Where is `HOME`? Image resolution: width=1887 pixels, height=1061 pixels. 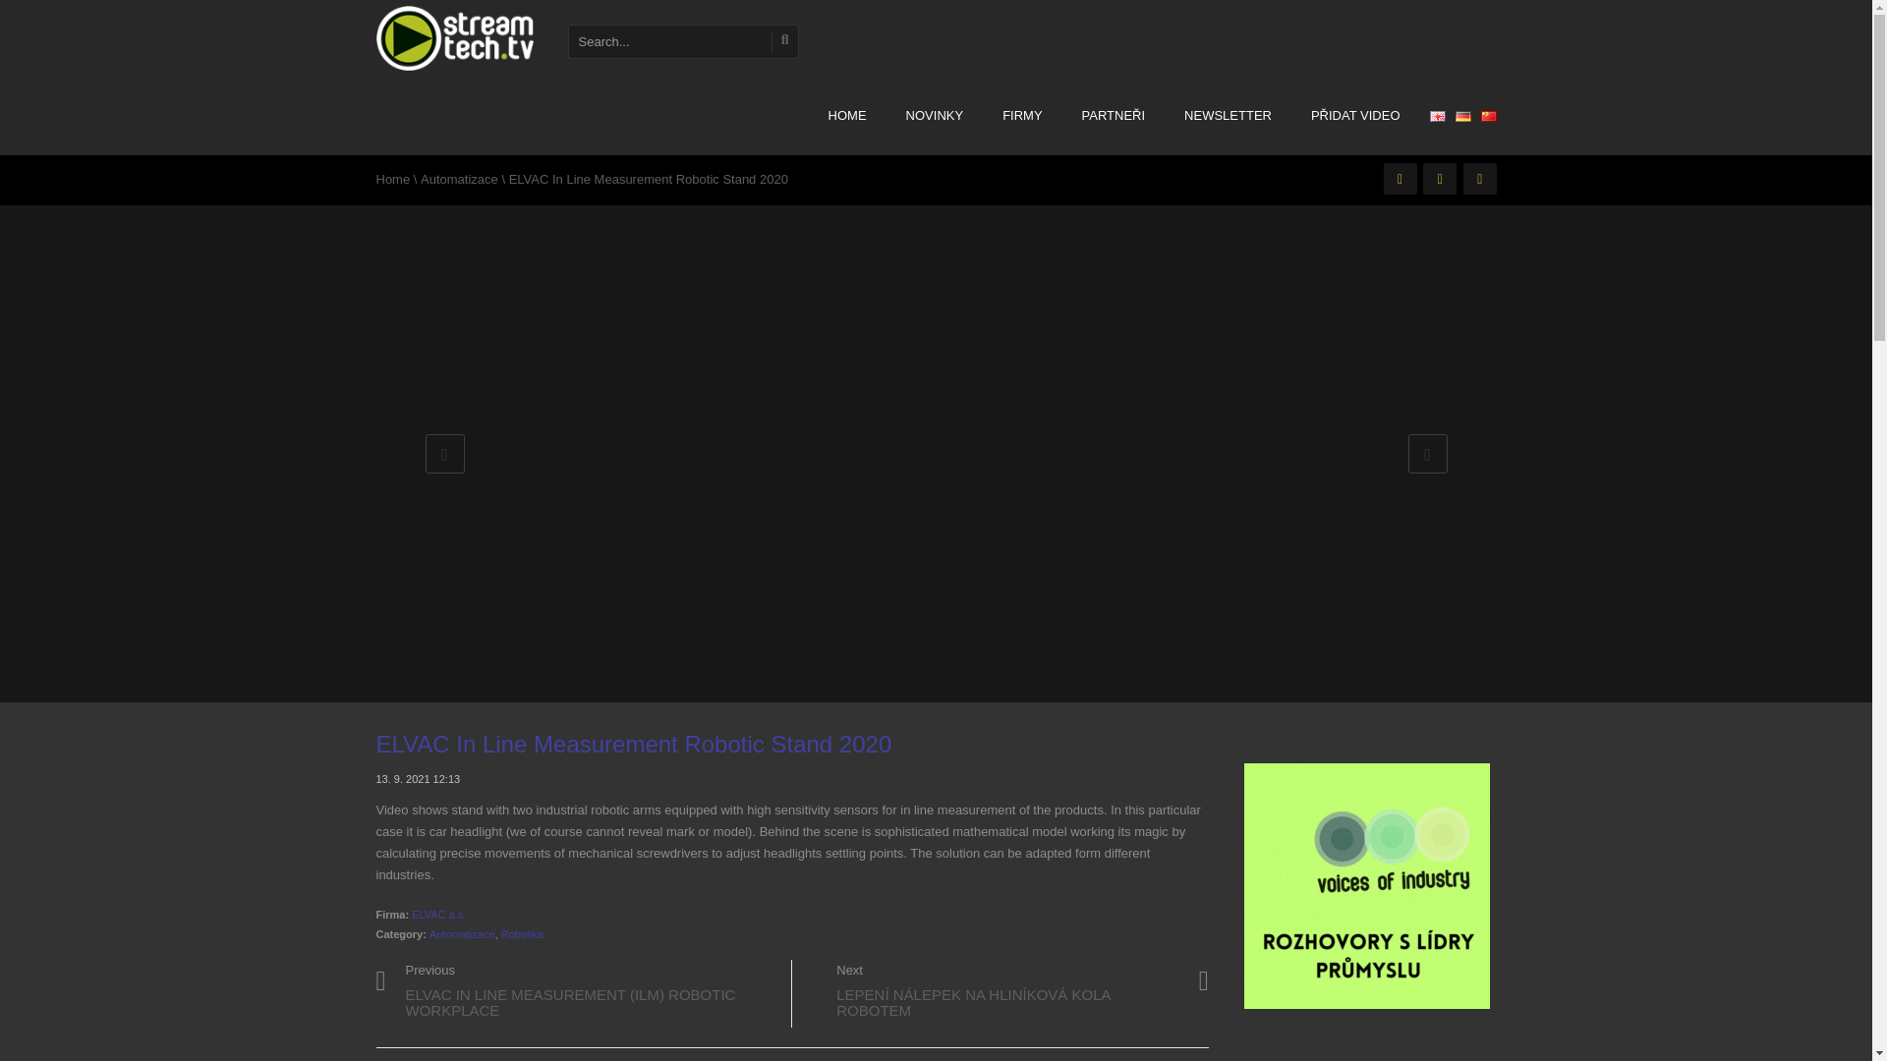
HOME is located at coordinates (847, 115).